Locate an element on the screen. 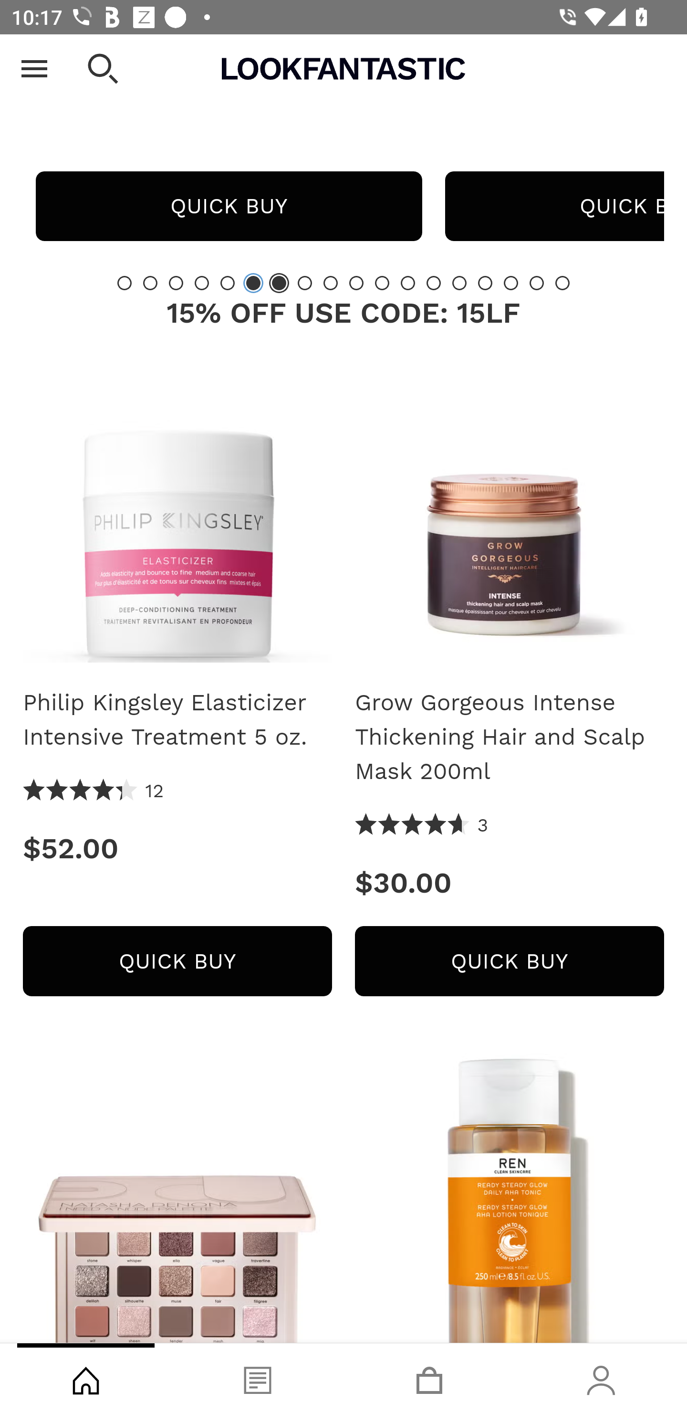 The width and height of the screenshot is (687, 1413). Slide 4 is located at coordinates (201, 283).